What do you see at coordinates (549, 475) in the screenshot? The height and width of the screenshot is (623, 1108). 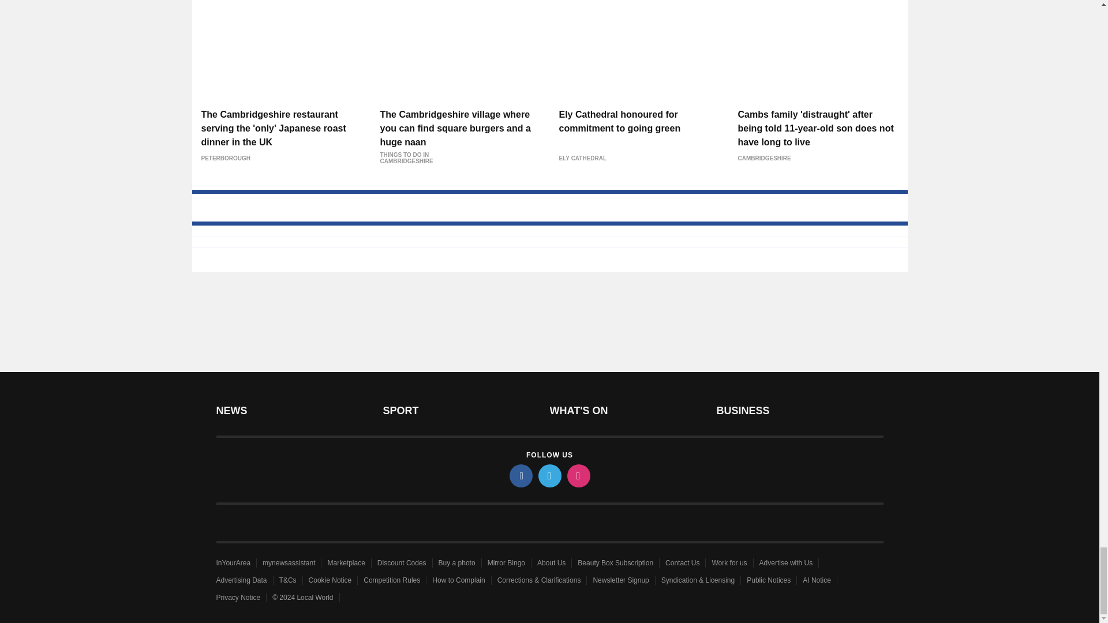 I see `twitter` at bounding box center [549, 475].